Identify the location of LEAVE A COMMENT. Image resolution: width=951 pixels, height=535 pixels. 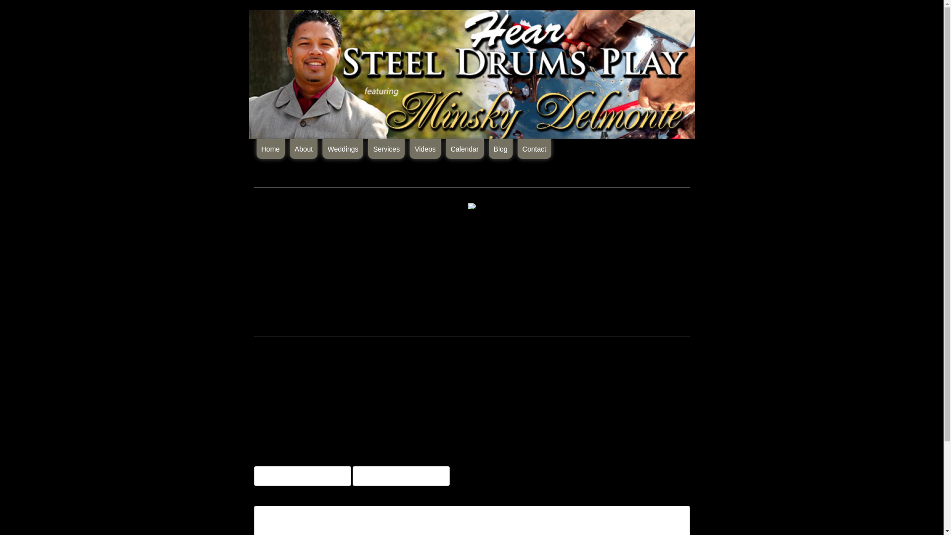
(295, 365).